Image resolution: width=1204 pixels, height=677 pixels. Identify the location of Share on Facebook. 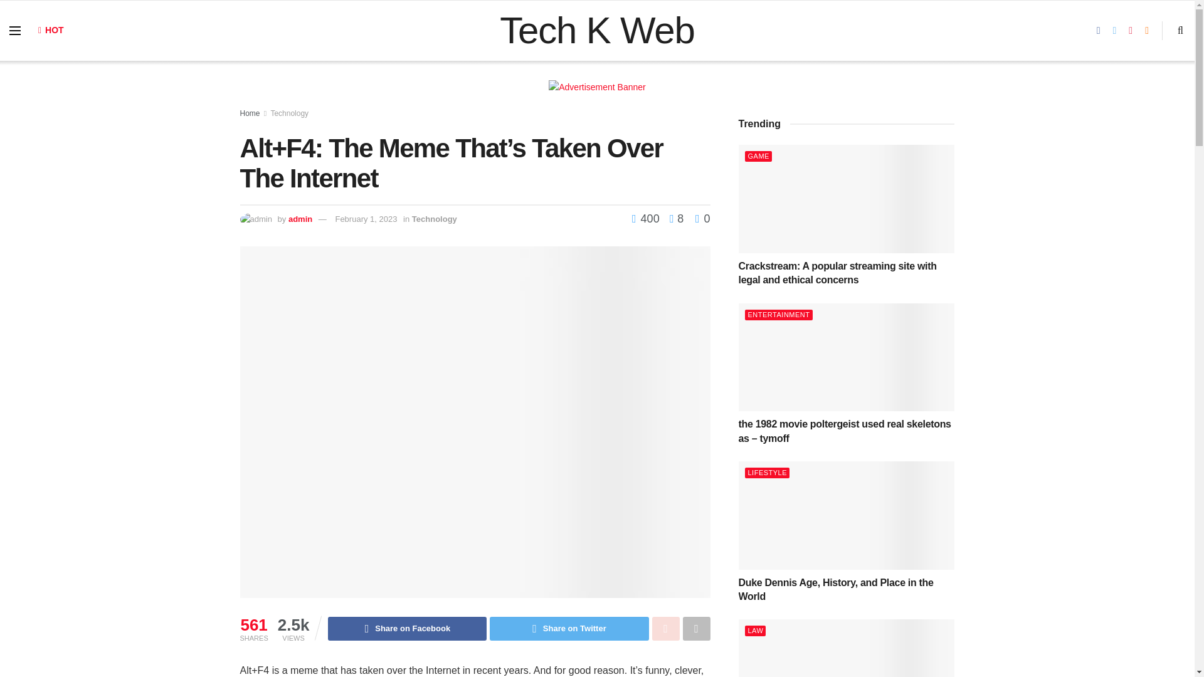
(406, 628).